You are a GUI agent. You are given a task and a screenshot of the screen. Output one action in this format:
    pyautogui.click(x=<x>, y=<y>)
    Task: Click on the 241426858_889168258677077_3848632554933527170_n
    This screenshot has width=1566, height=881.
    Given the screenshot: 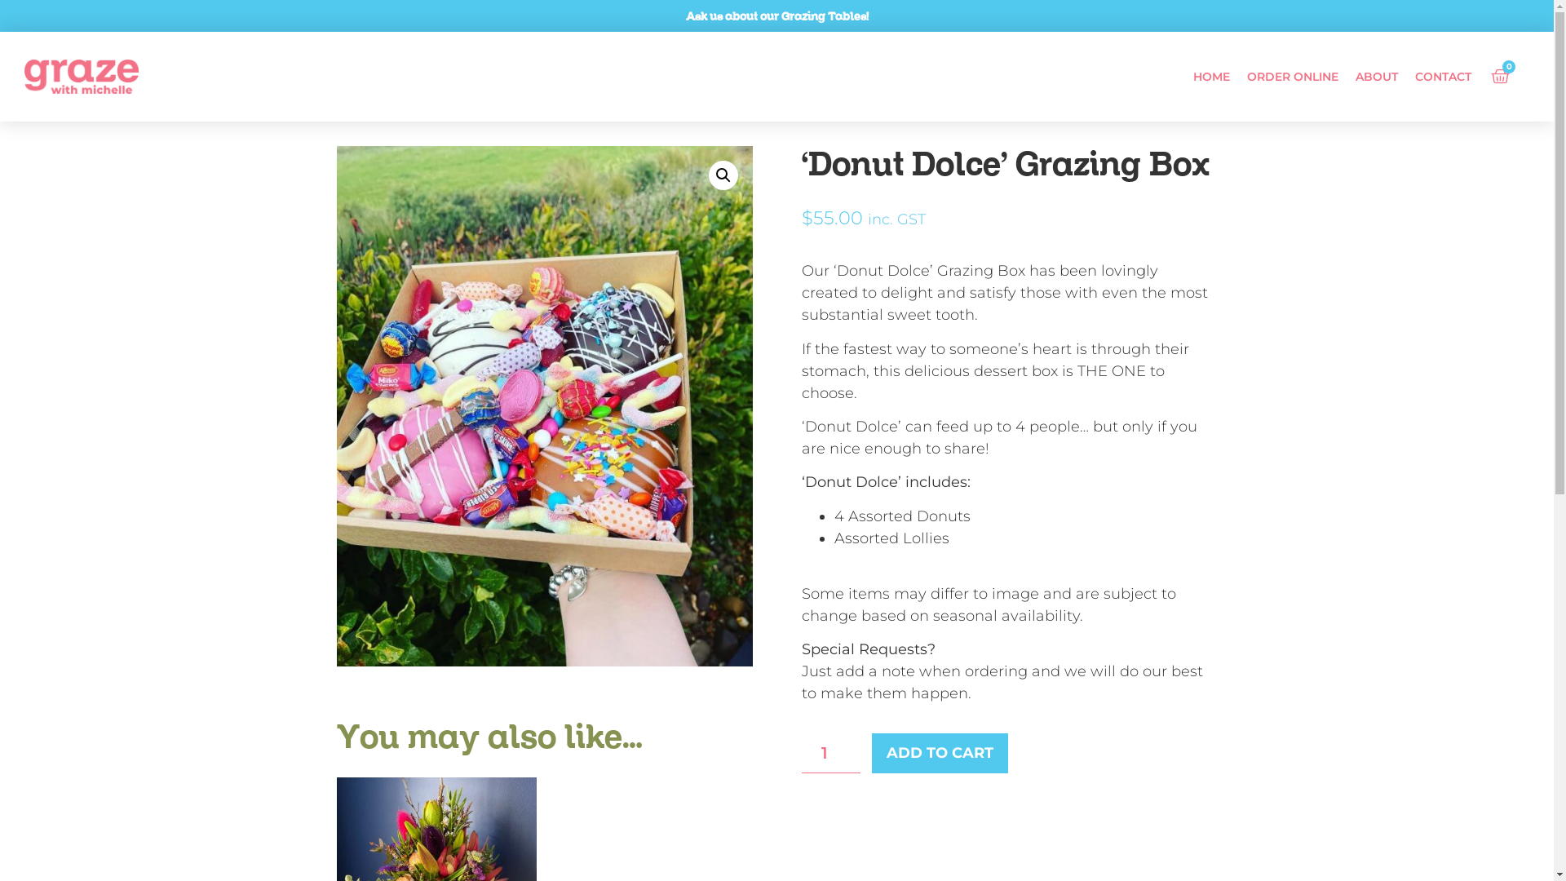 What is the action you would take?
    pyautogui.click(x=544, y=406)
    